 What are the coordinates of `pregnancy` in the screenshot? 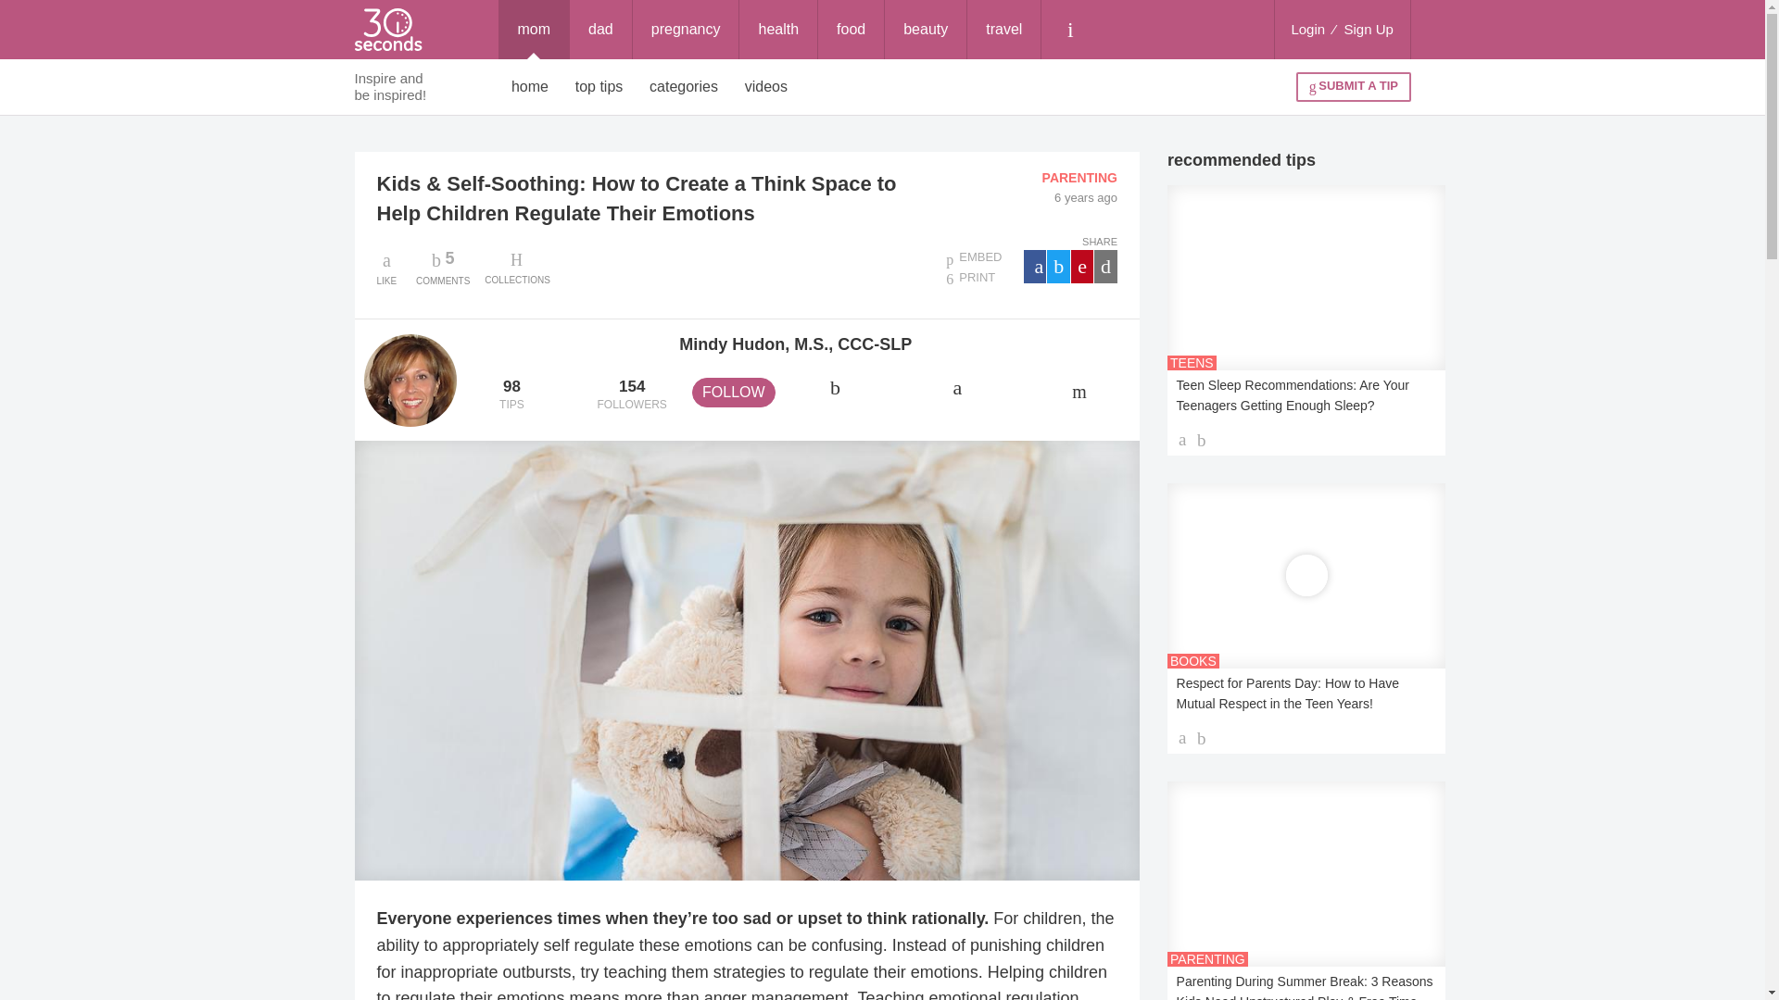 It's located at (1369, 30).